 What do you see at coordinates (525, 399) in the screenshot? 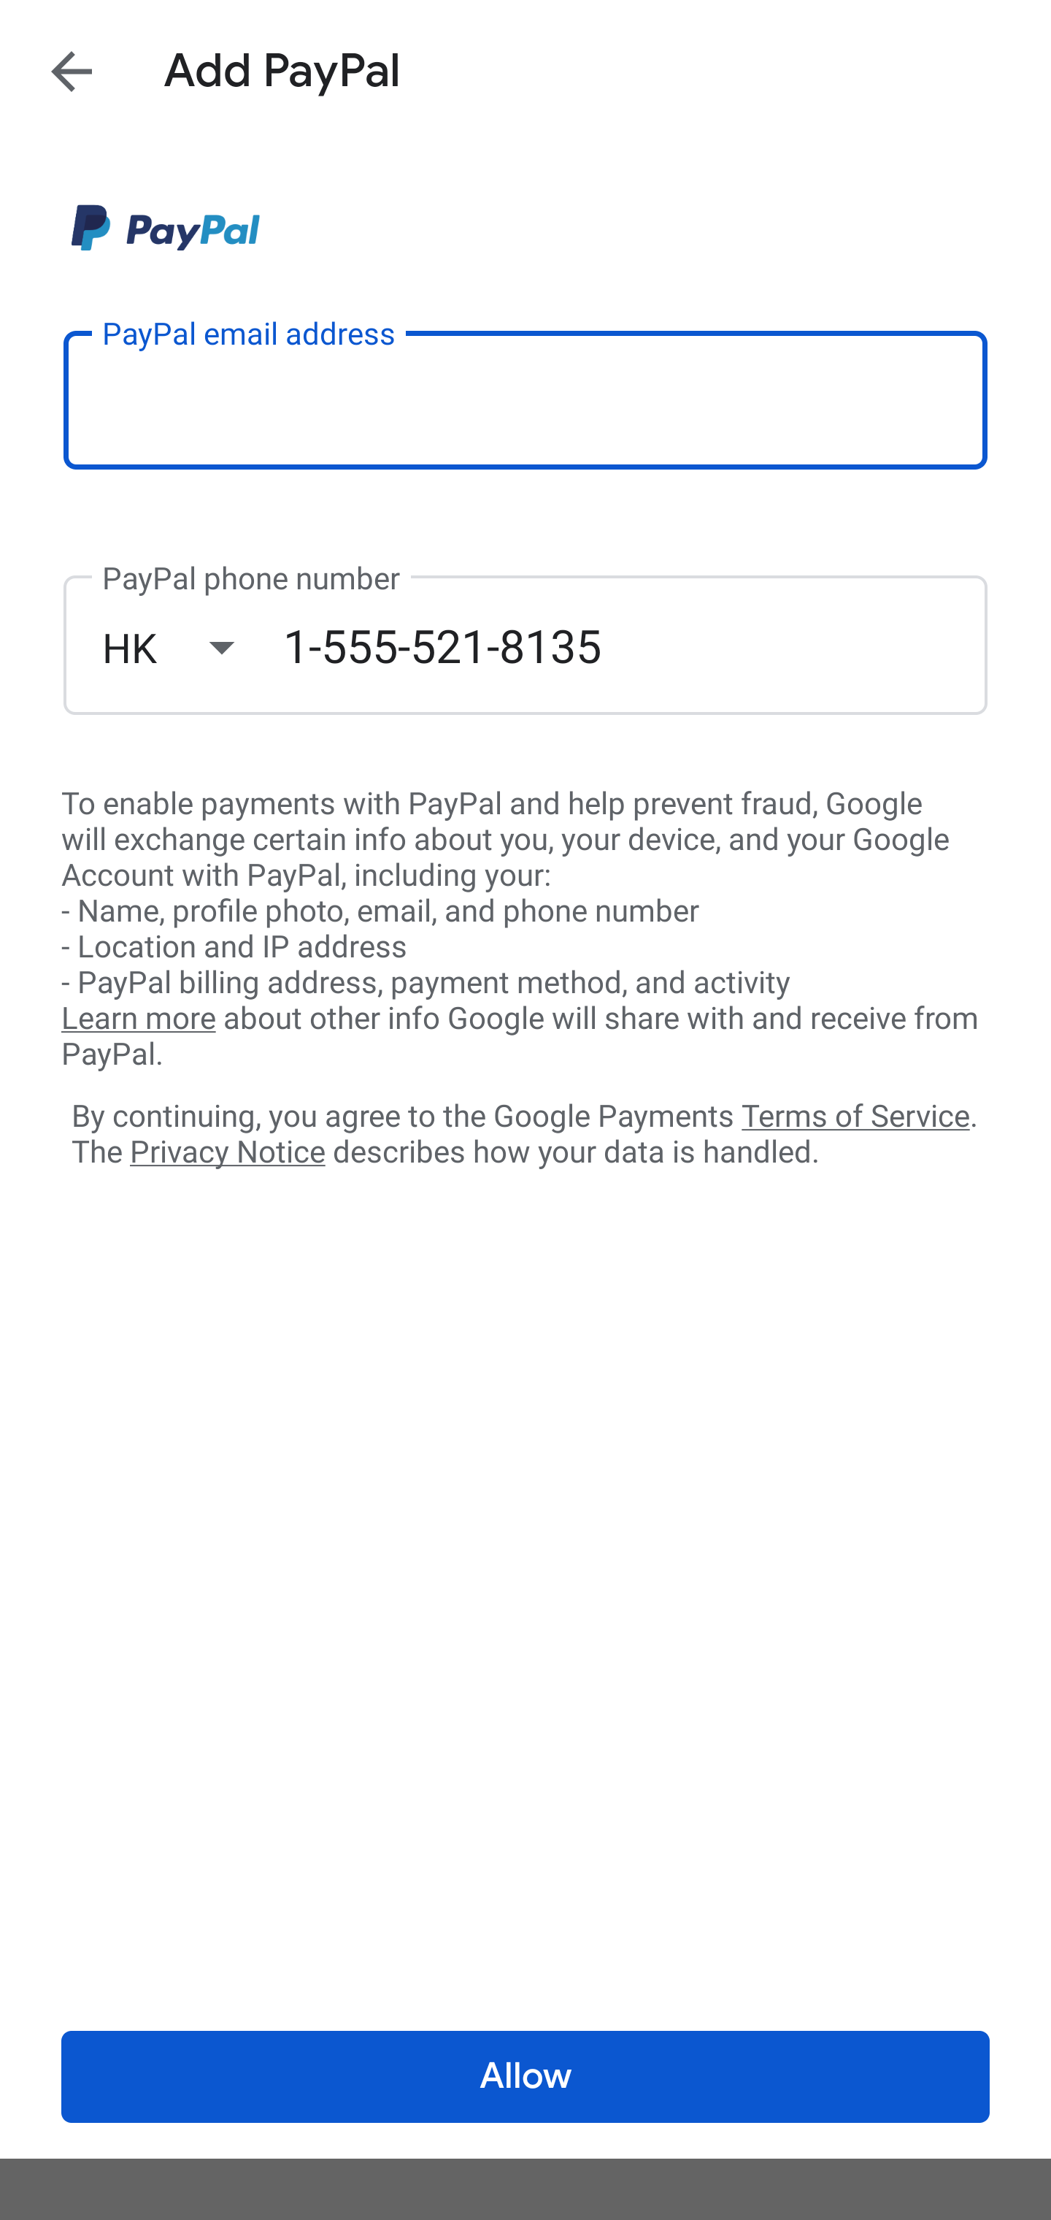
I see `PayPal email address` at bounding box center [525, 399].